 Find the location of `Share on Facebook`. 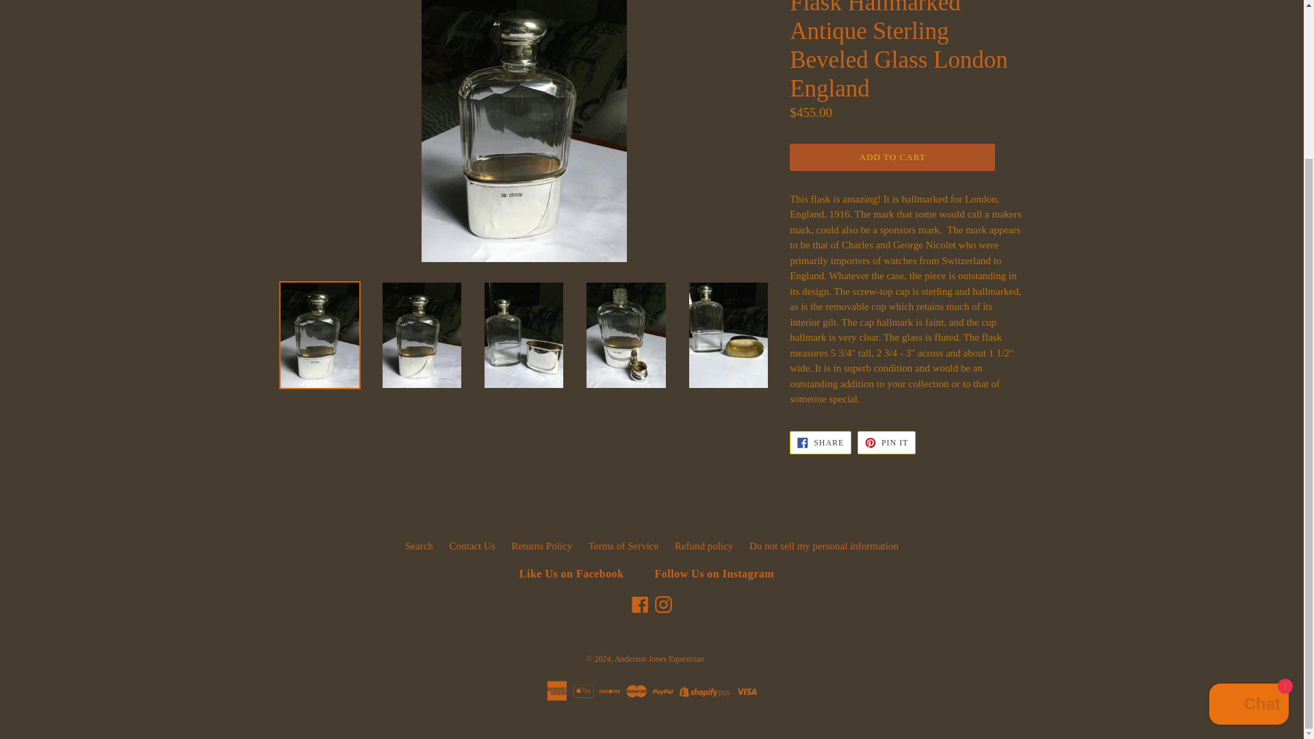

Share on Facebook is located at coordinates (820, 442).